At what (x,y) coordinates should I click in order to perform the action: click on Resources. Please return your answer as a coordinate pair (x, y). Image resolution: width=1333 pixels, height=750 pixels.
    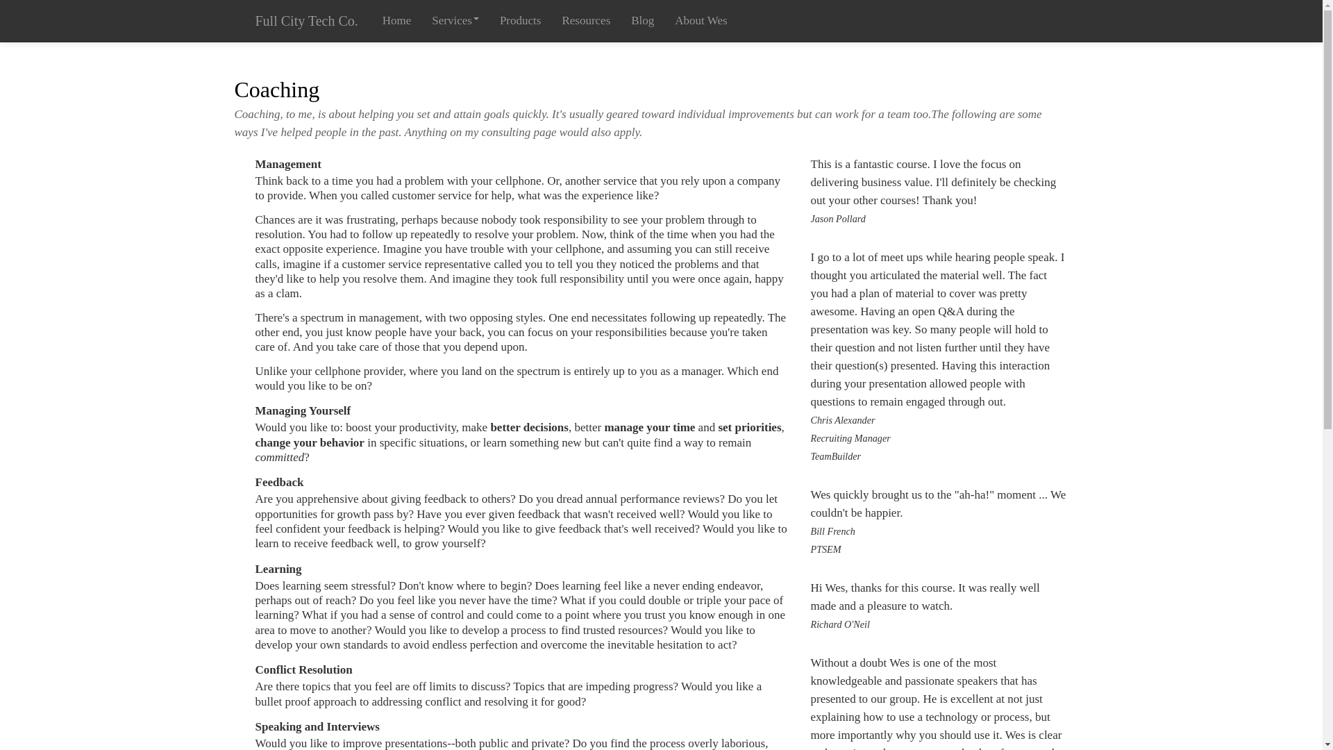
    Looking at the image, I should click on (586, 21).